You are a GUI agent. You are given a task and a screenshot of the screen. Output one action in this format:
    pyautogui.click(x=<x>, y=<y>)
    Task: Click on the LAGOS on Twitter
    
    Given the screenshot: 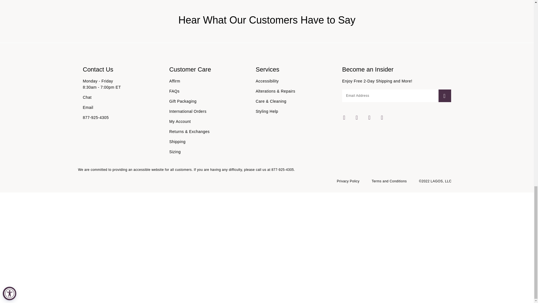 What is the action you would take?
    pyautogui.click(x=382, y=117)
    